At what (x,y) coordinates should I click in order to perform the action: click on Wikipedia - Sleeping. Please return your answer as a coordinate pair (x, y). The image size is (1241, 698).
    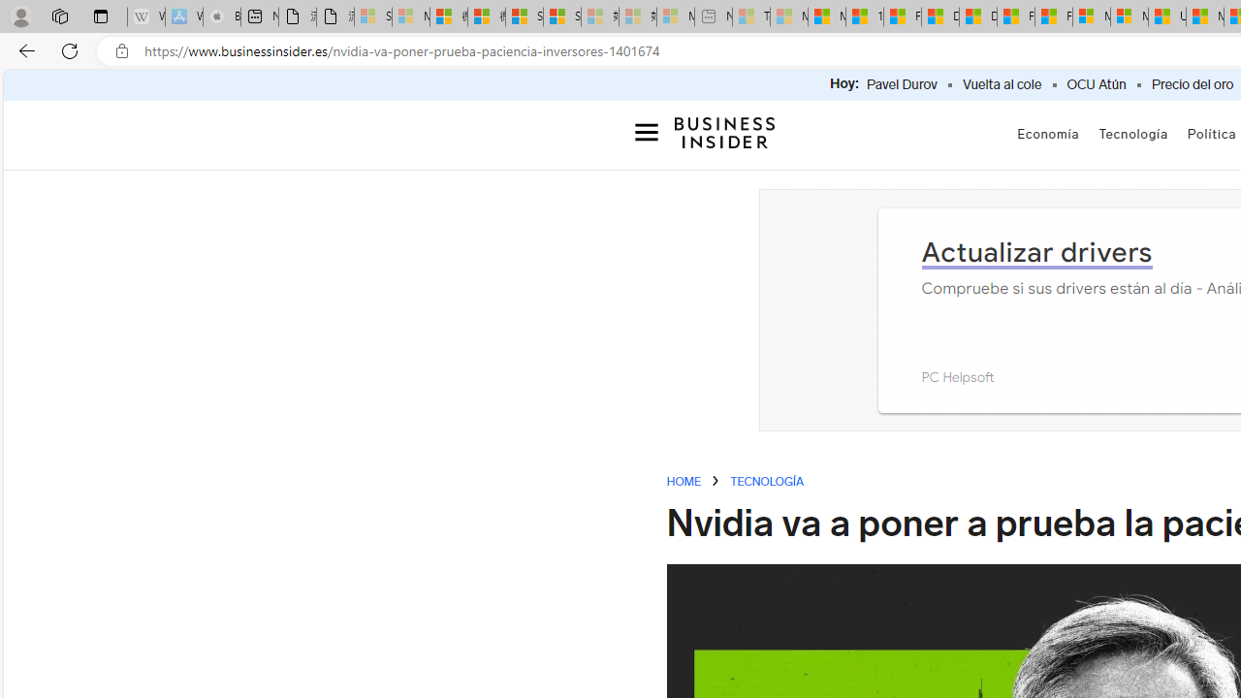
    Looking at the image, I should click on (145, 17).